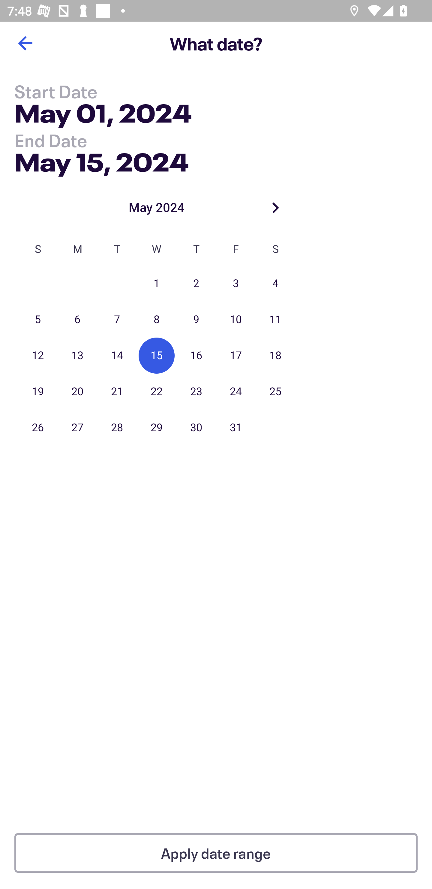 The image size is (432, 889). Describe the element at coordinates (236, 392) in the screenshot. I see `24 24 May 2024` at that location.